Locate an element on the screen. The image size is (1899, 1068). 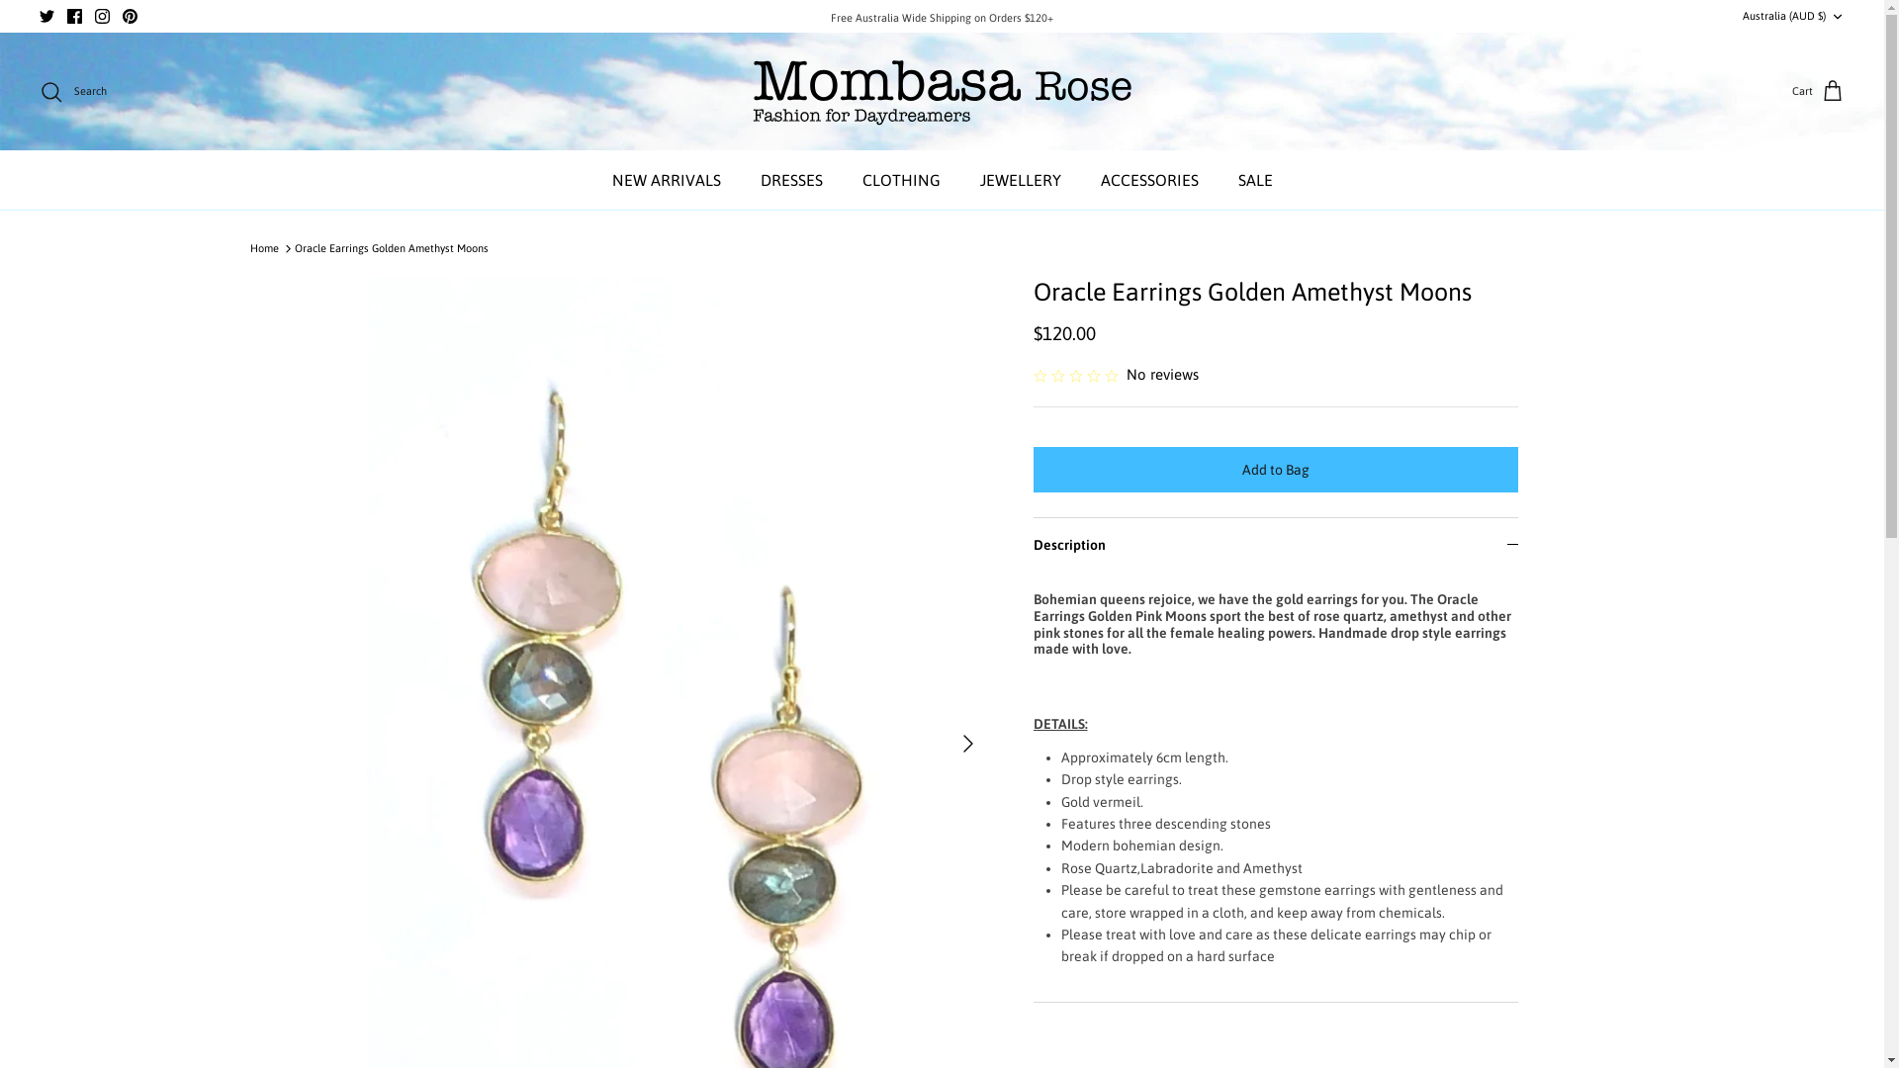
SALE is located at coordinates (1256, 180).